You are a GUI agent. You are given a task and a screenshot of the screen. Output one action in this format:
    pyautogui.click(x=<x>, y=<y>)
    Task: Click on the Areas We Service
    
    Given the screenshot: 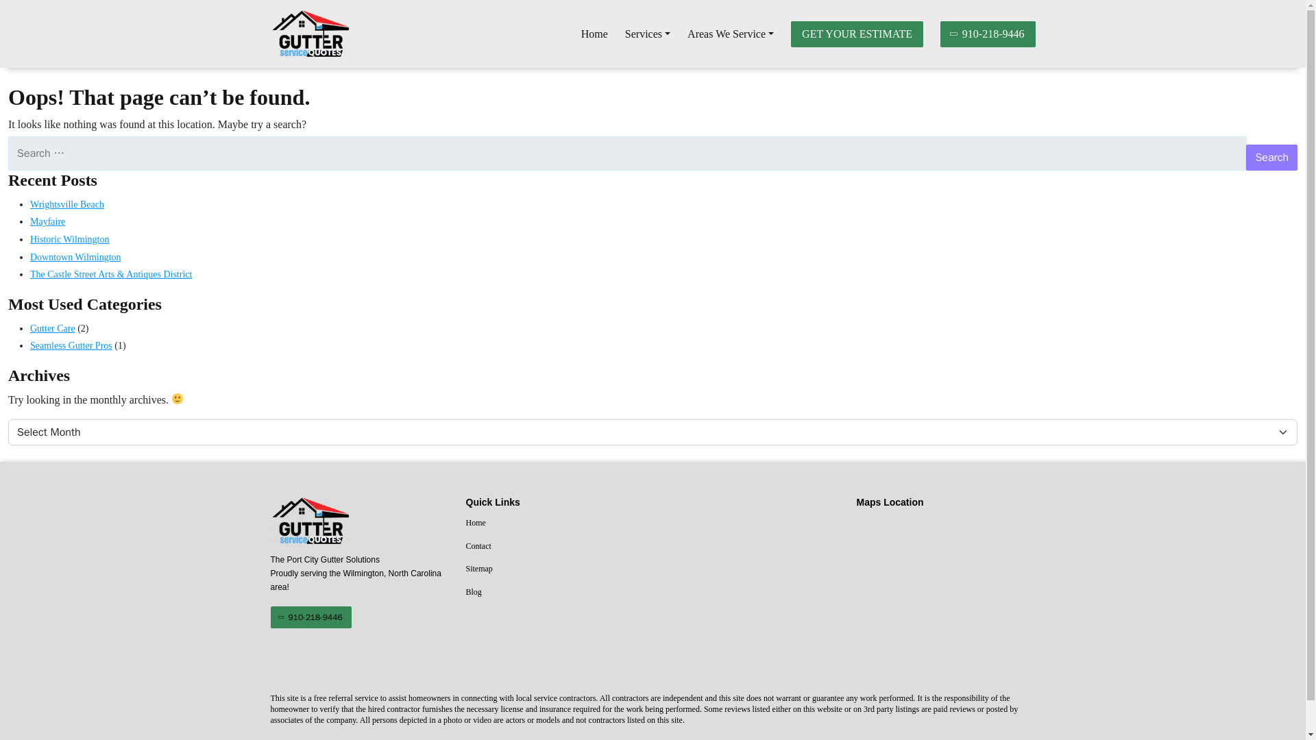 What is the action you would take?
    pyautogui.click(x=730, y=34)
    